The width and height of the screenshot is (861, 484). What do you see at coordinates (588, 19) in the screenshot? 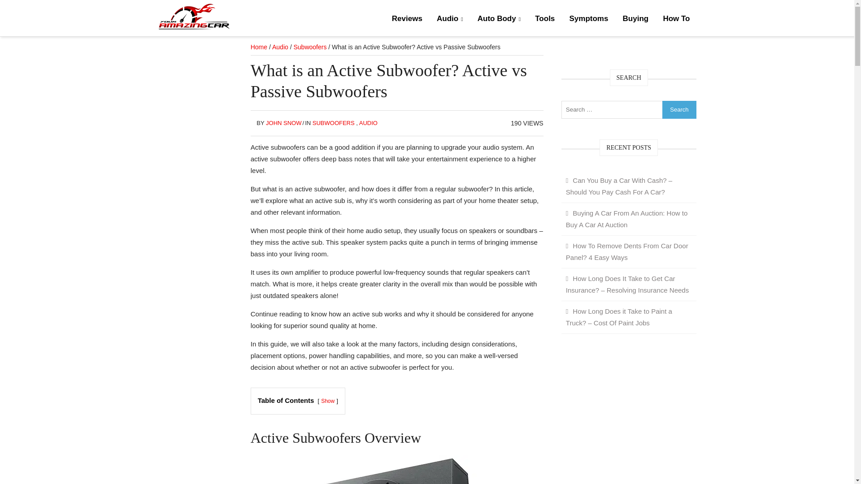
I see `Symptoms` at bounding box center [588, 19].